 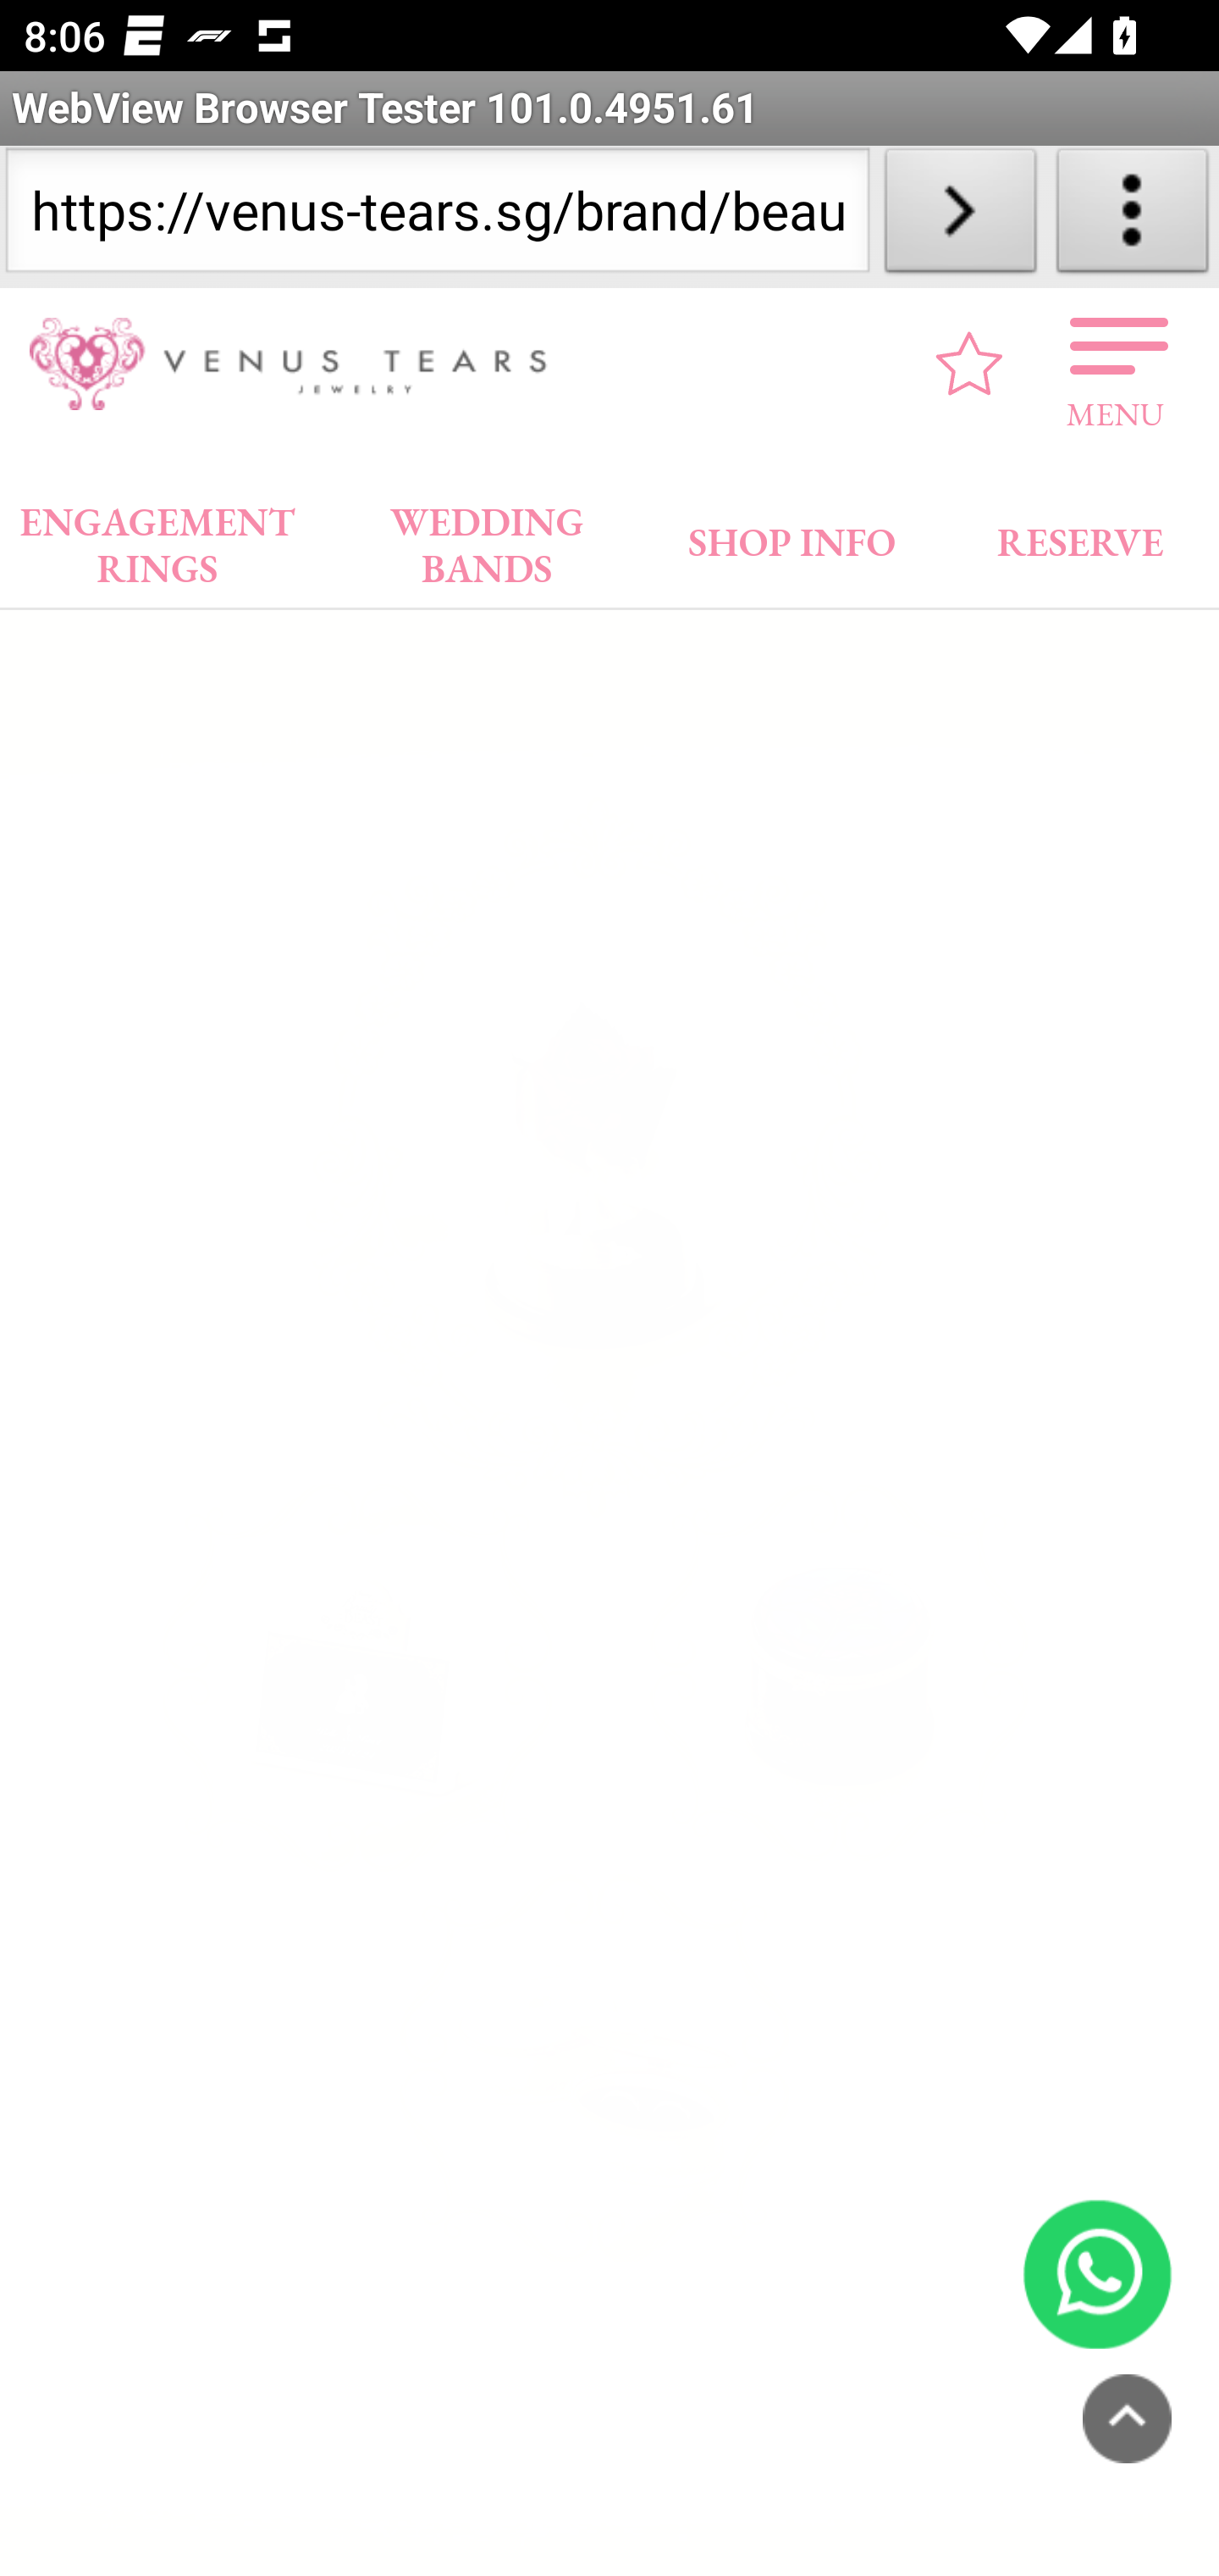 I want to click on SHOP INFO, so click(x=792, y=536).